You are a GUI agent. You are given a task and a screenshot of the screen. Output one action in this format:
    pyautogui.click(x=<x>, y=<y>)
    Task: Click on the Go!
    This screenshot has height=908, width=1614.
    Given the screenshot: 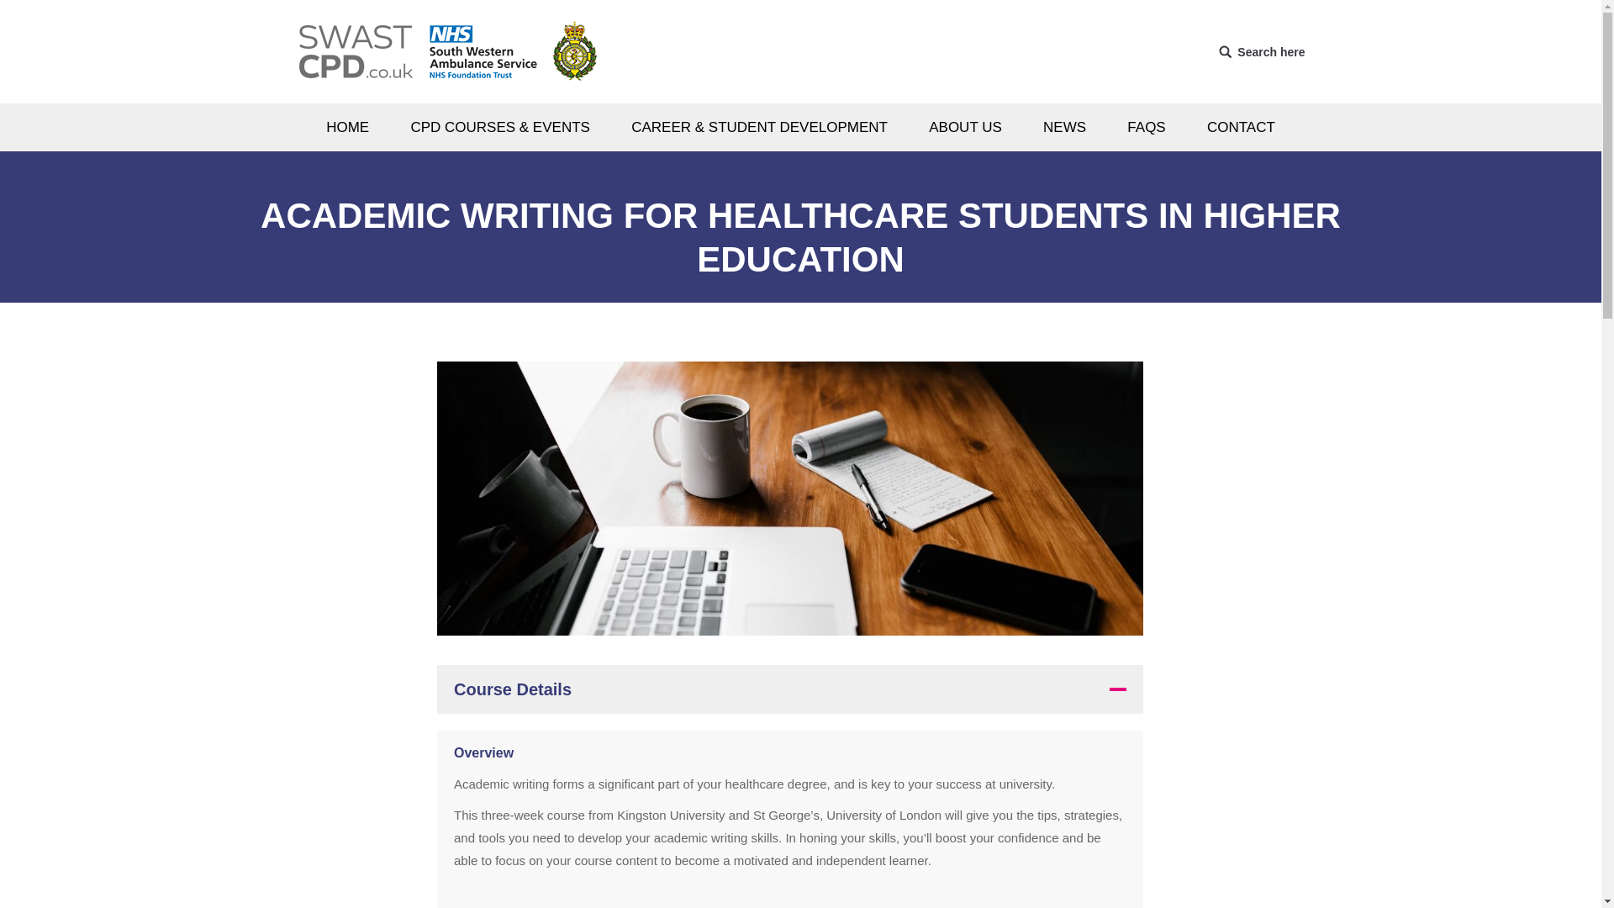 What is the action you would take?
    pyautogui.click(x=25, y=15)
    